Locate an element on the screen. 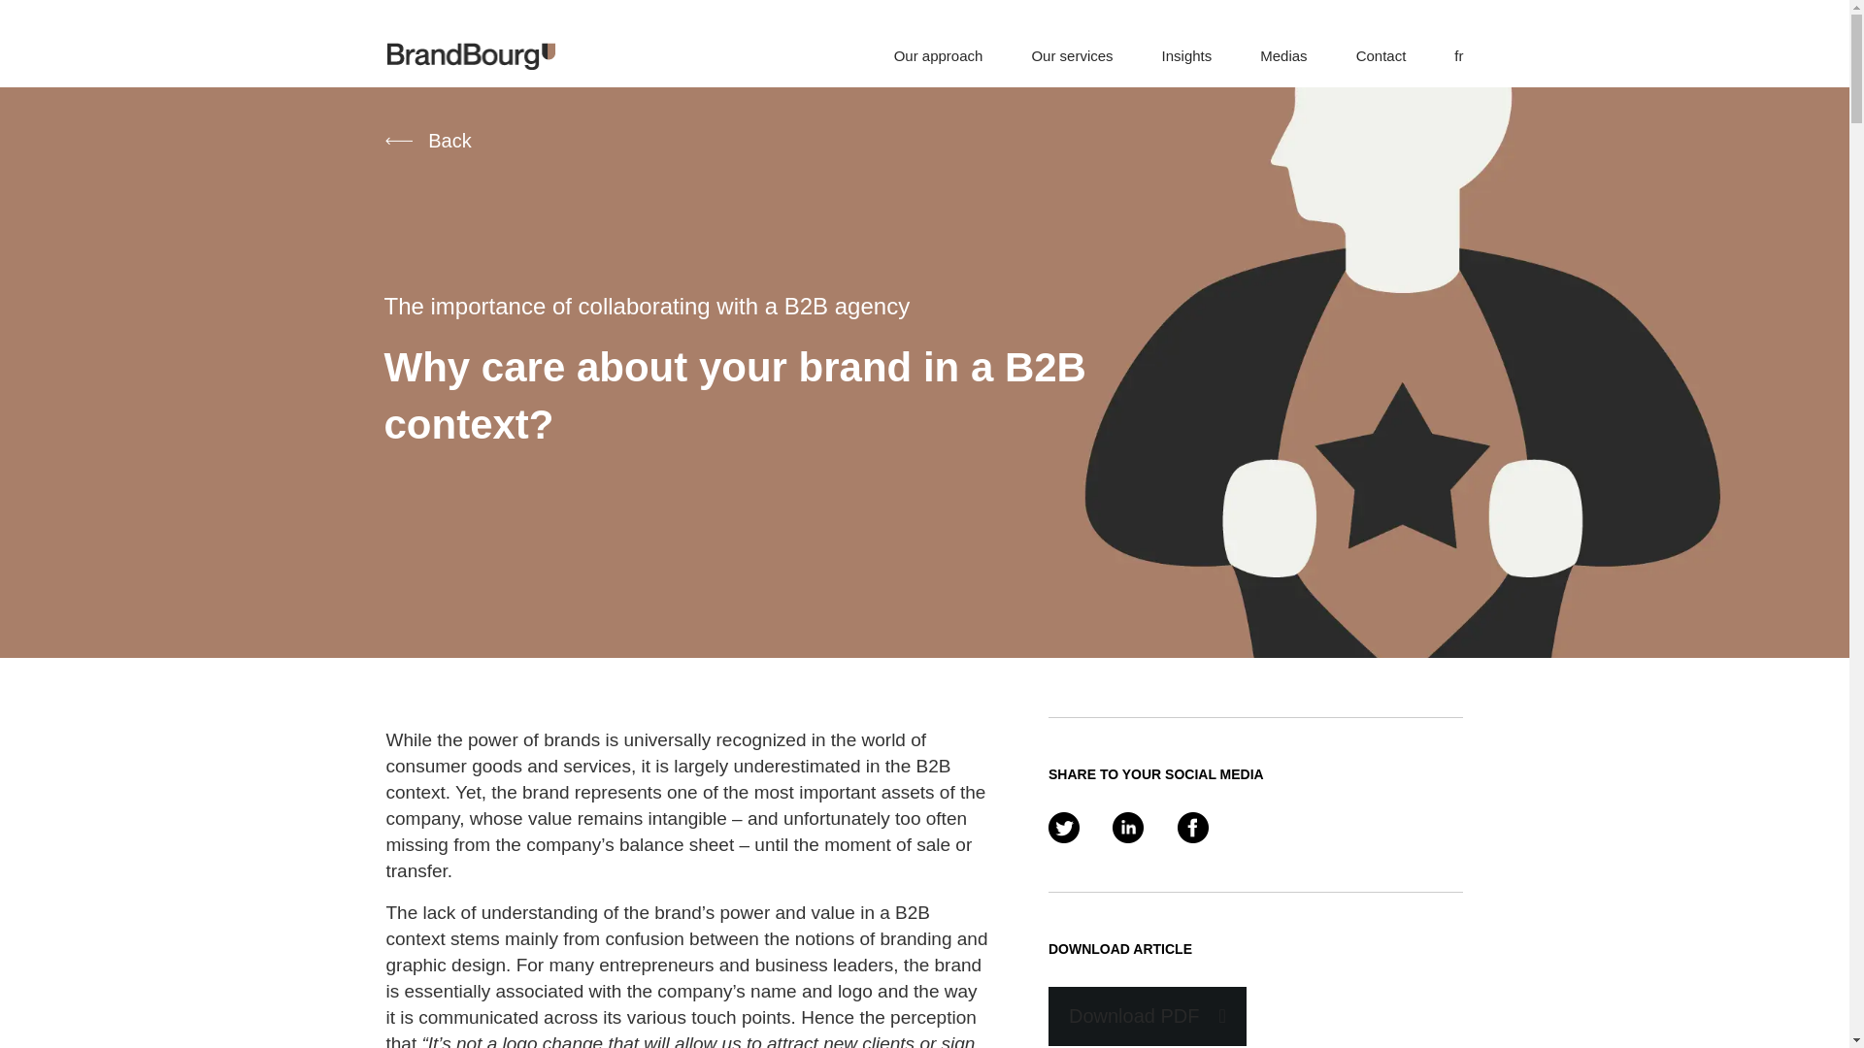  Medias is located at coordinates (1282, 54).